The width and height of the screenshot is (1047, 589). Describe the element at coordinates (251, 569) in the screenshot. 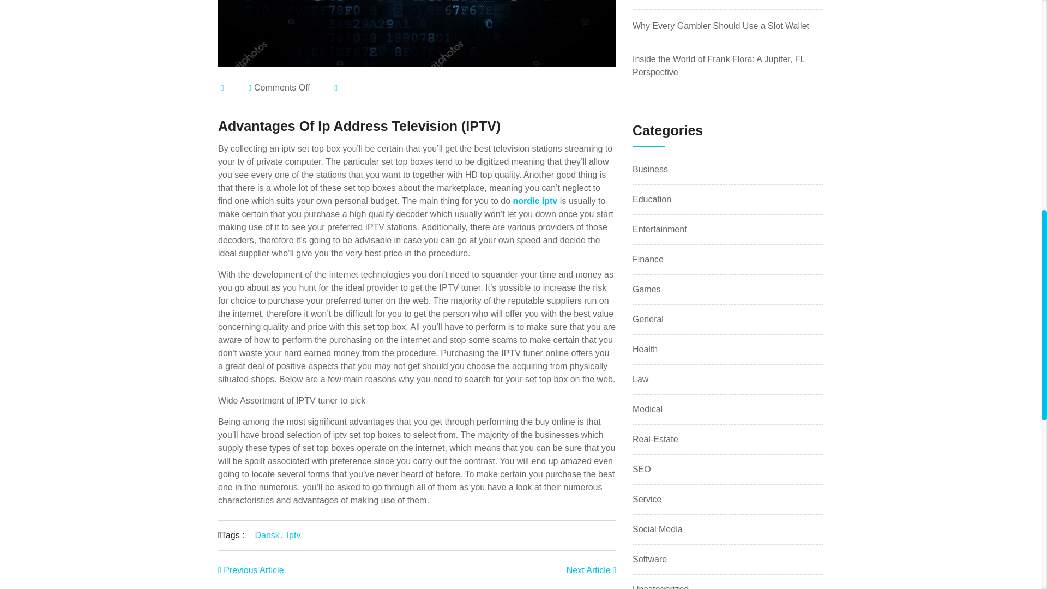

I see `Previous Article` at that location.